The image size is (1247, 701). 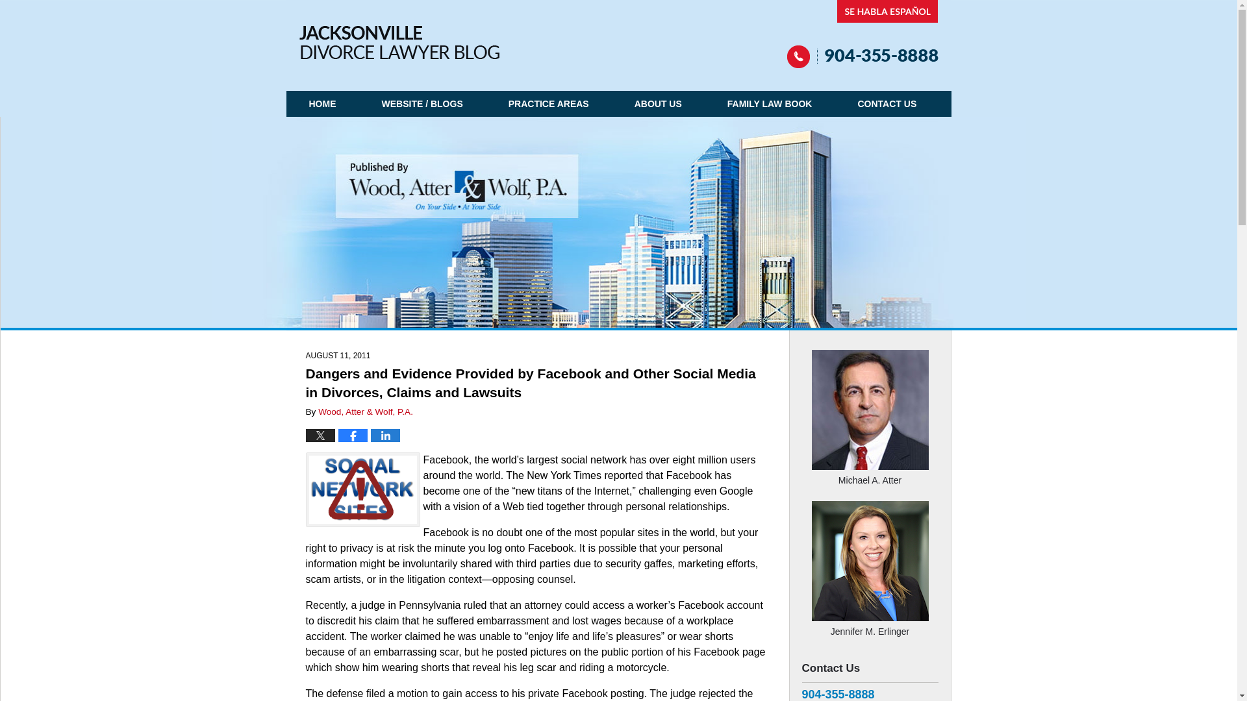 I want to click on Jacksonville Divorce Lawyer Blog, so click(x=399, y=42).